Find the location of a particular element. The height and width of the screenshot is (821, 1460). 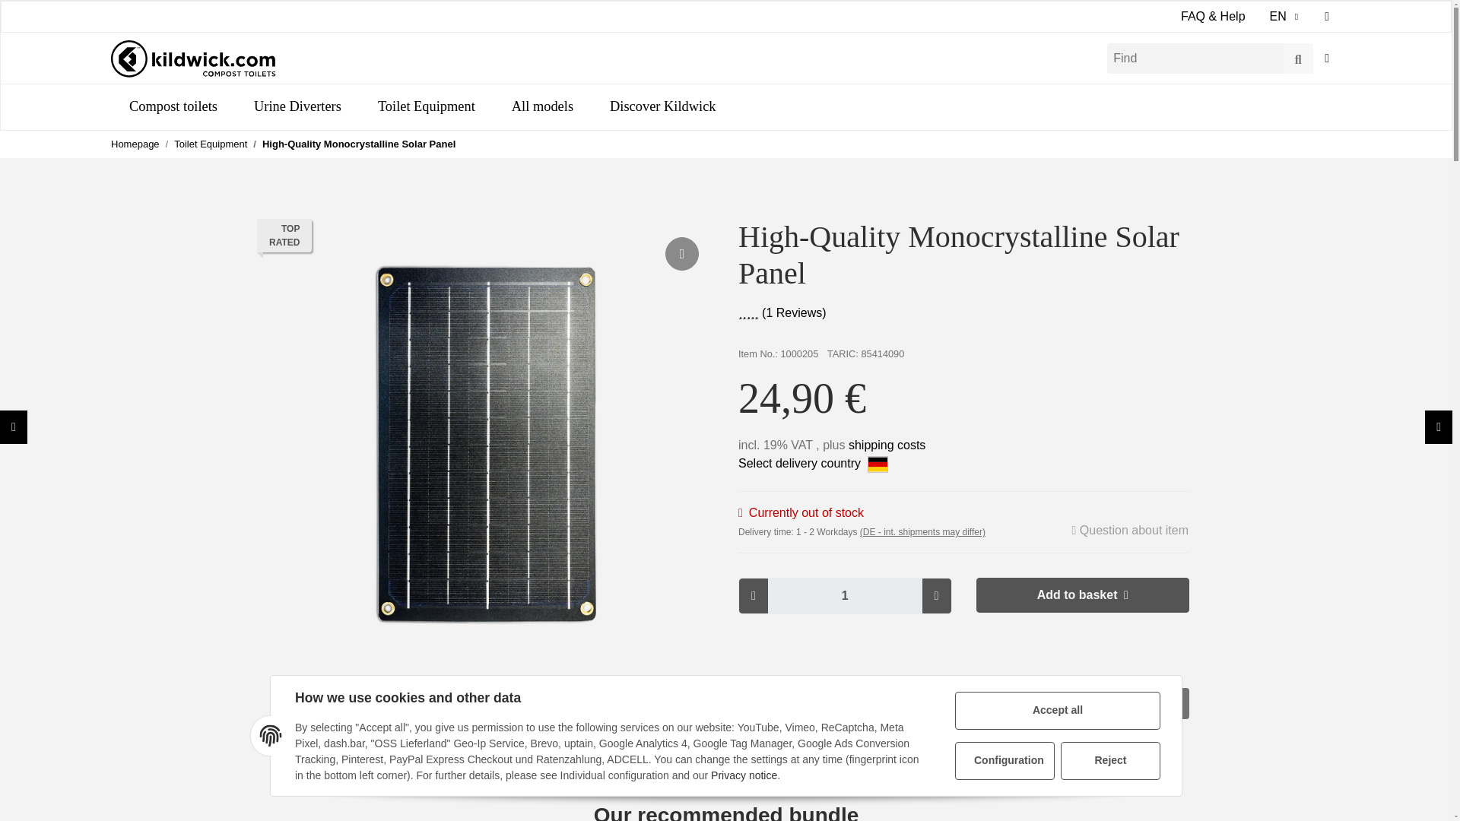

Homepage is located at coordinates (135, 144).